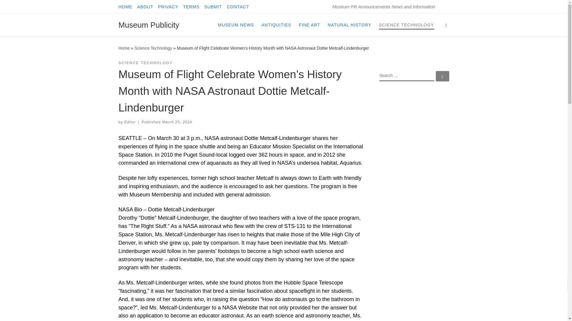  I want to click on Search, so click(446, 25).